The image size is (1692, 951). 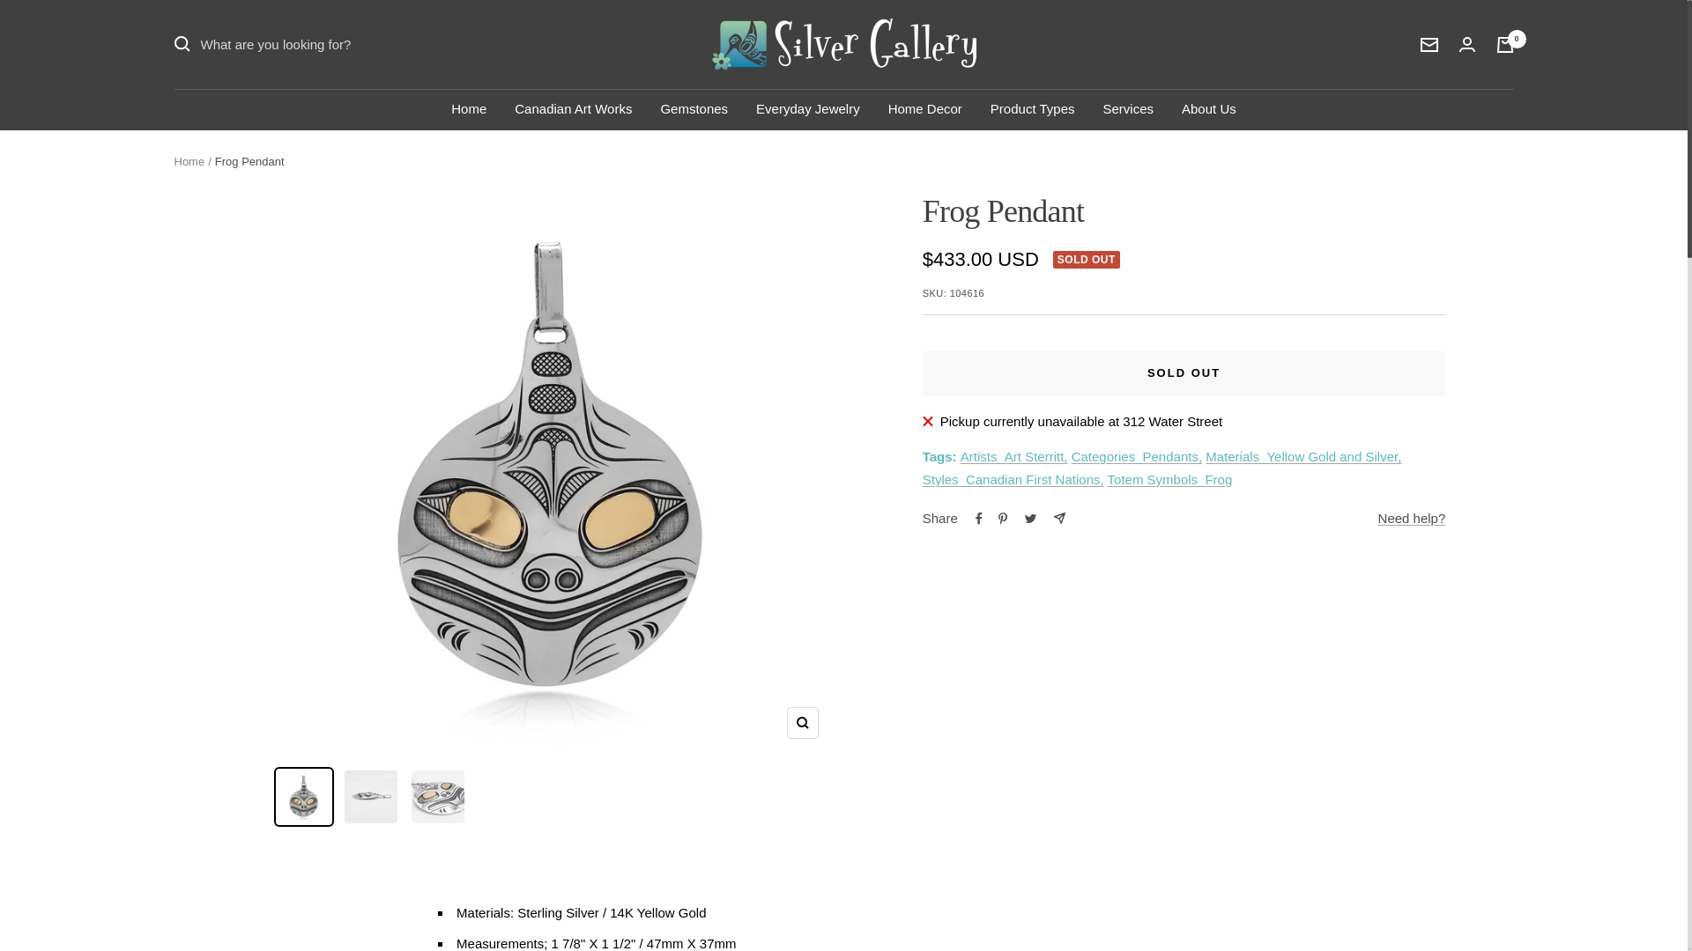 What do you see at coordinates (1184, 373) in the screenshot?
I see `SOLD OUT` at bounding box center [1184, 373].